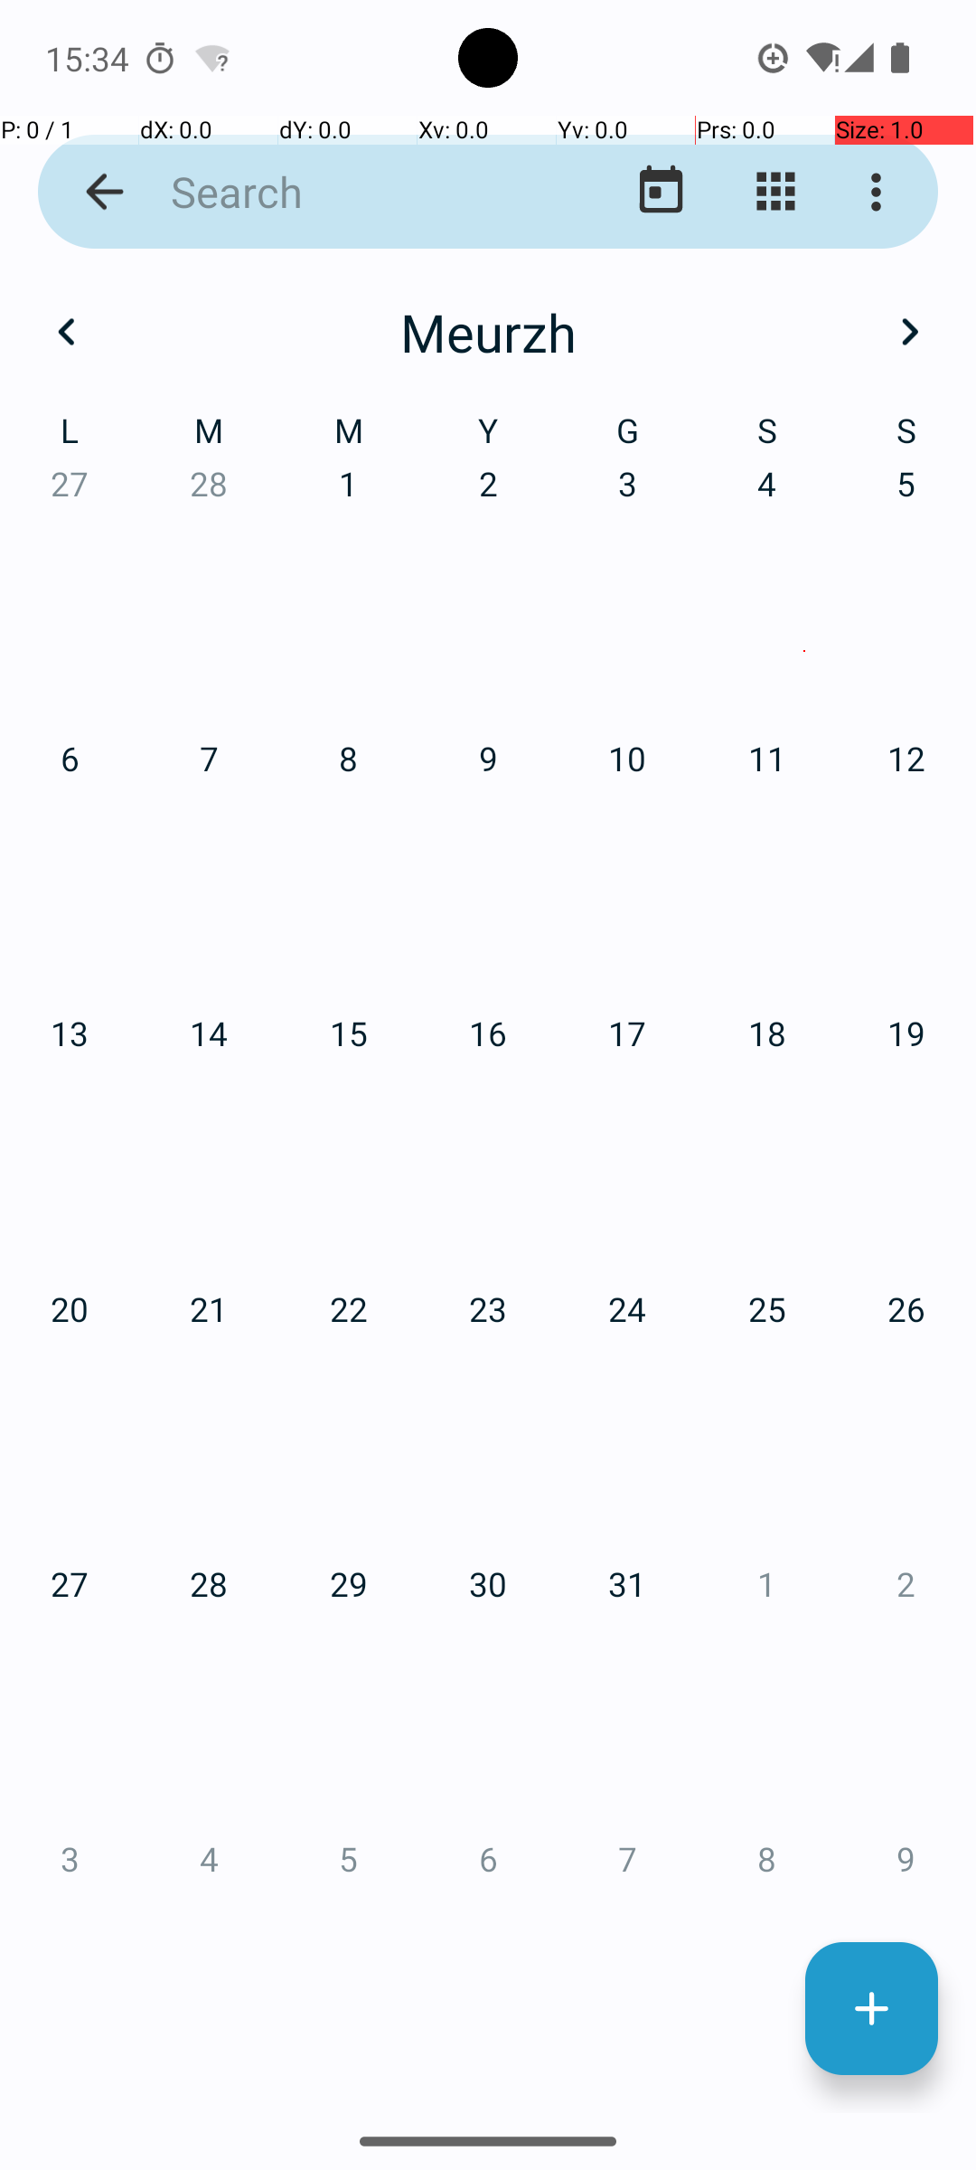 This screenshot has width=976, height=2170. What do you see at coordinates (804, 1278) in the screenshot?
I see `GWENGOLO` at bounding box center [804, 1278].